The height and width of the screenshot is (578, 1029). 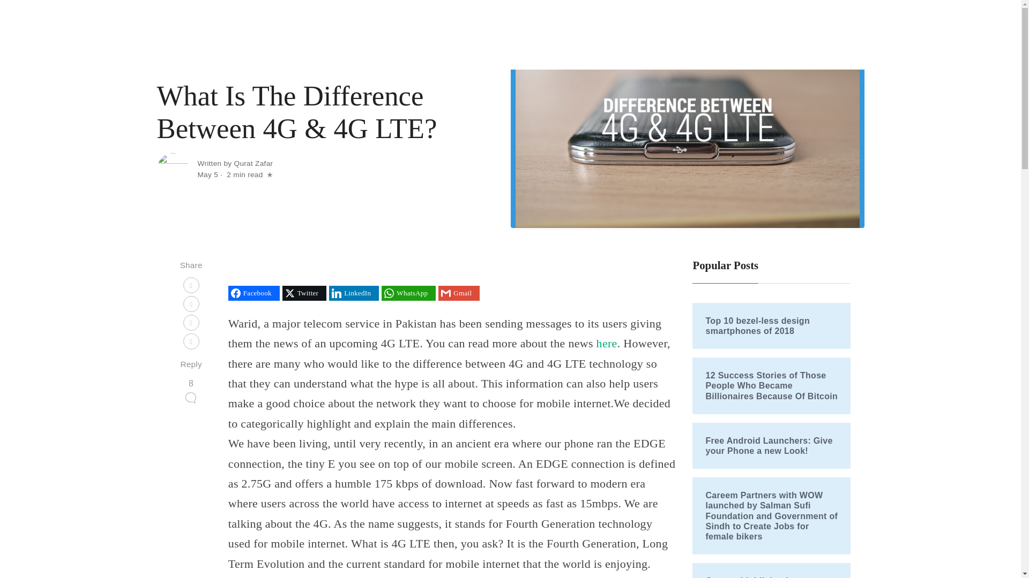 What do you see at coordinates (646, 35) in the screenshot?
I see `Startups` at bounding box center [646, 35].